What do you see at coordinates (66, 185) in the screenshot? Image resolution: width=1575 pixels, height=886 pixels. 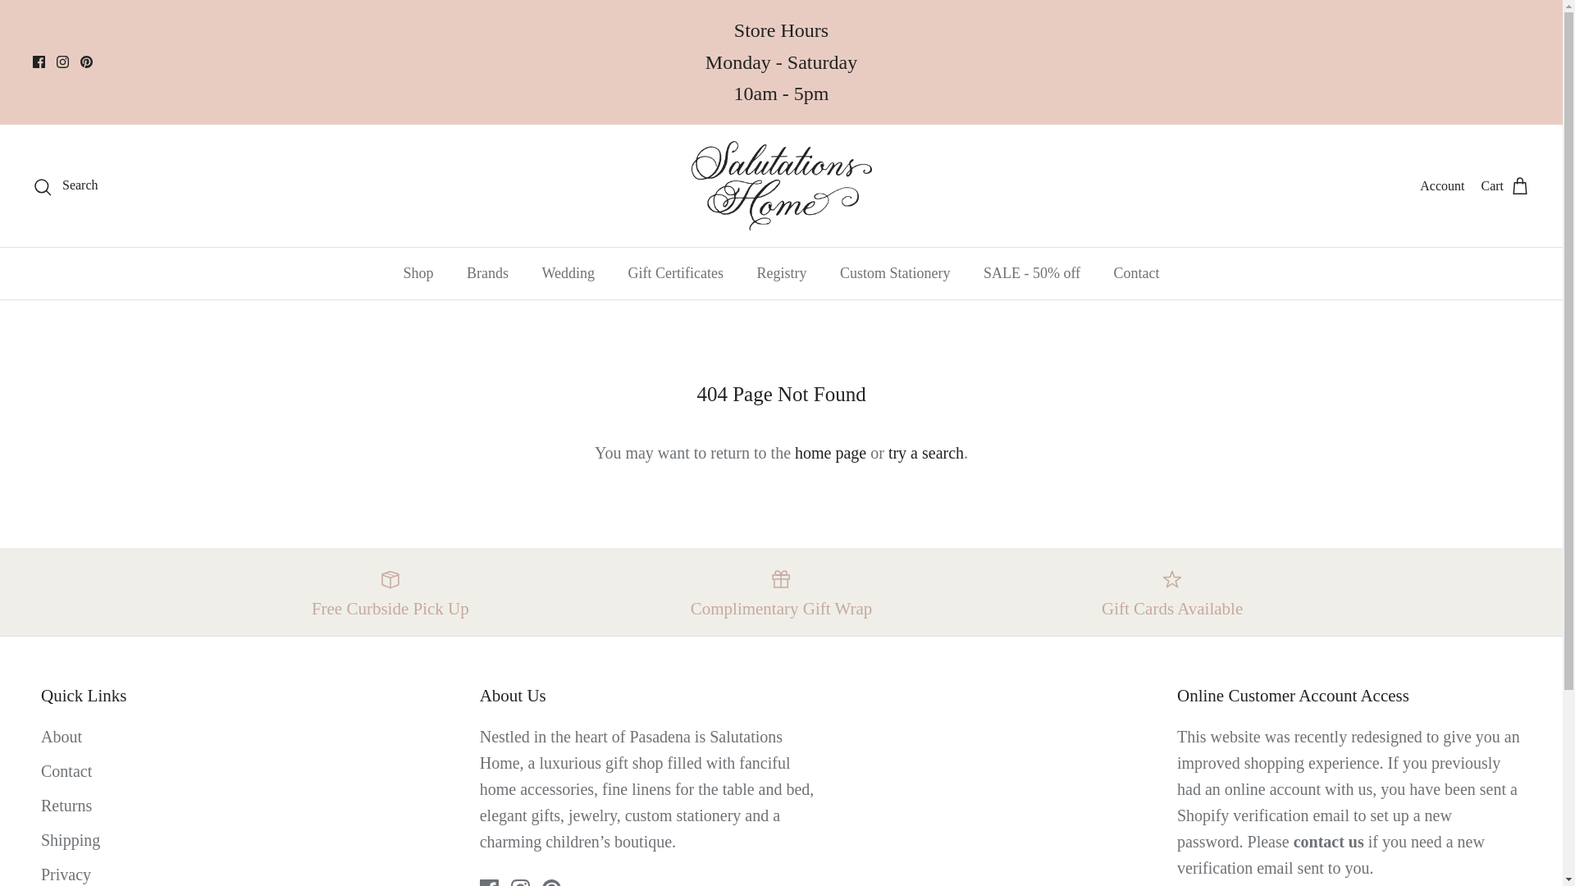 I see `Search` at bounding box center [66, 185].